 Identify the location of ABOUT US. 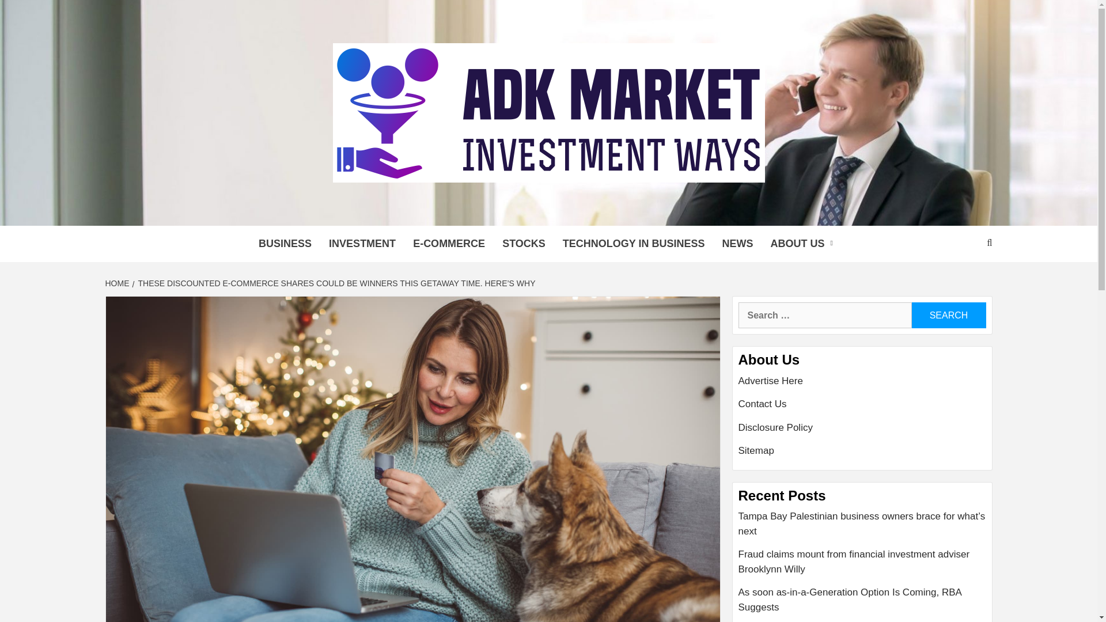
(804, 244).